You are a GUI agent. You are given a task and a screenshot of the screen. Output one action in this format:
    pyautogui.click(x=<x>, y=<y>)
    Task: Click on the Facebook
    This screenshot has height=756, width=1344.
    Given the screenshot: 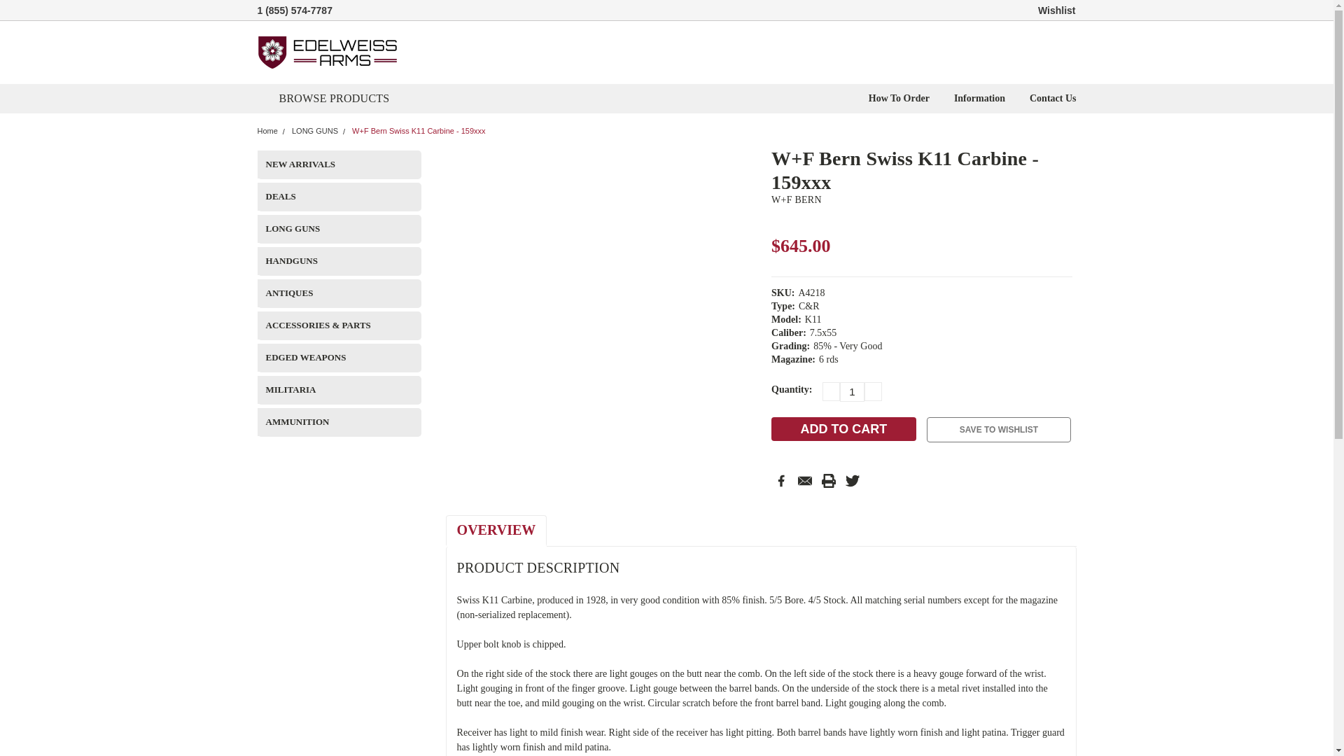 What is the action you would take?
    pyautogui.click(x=780, y=480)
    